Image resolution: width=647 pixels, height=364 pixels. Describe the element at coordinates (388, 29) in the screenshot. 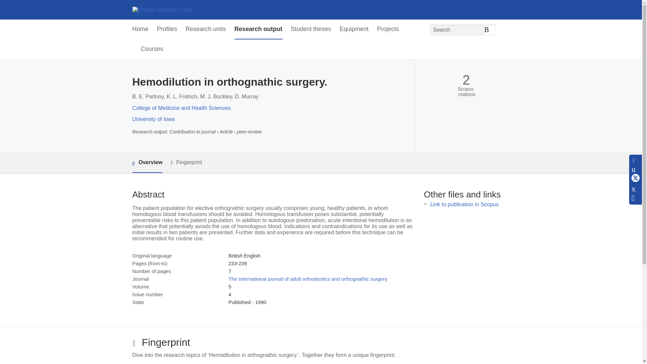

I see `Projects` at that location.